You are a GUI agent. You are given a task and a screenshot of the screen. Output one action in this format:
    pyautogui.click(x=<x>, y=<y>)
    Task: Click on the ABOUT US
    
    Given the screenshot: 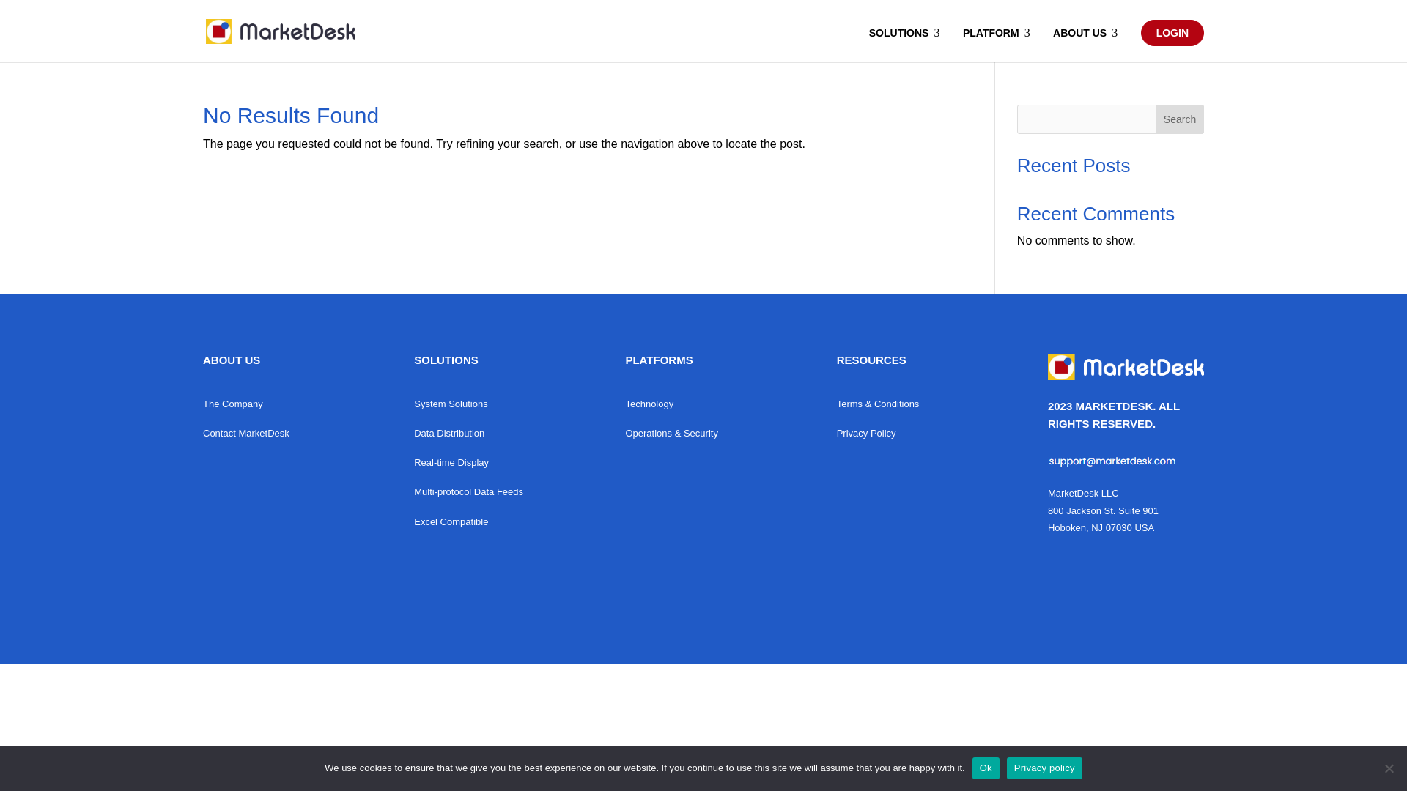 What is the action you would take?
    pyautogui.click(x=1087, y=45)
    